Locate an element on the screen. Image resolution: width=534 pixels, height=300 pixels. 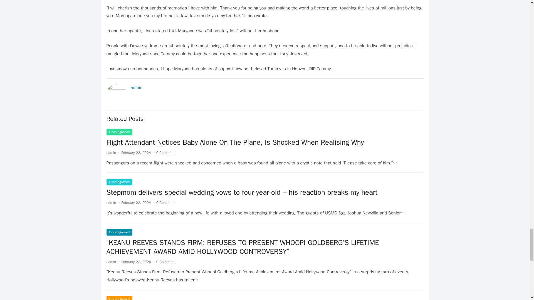
Posts by admin is located at coordinates (111, 153).